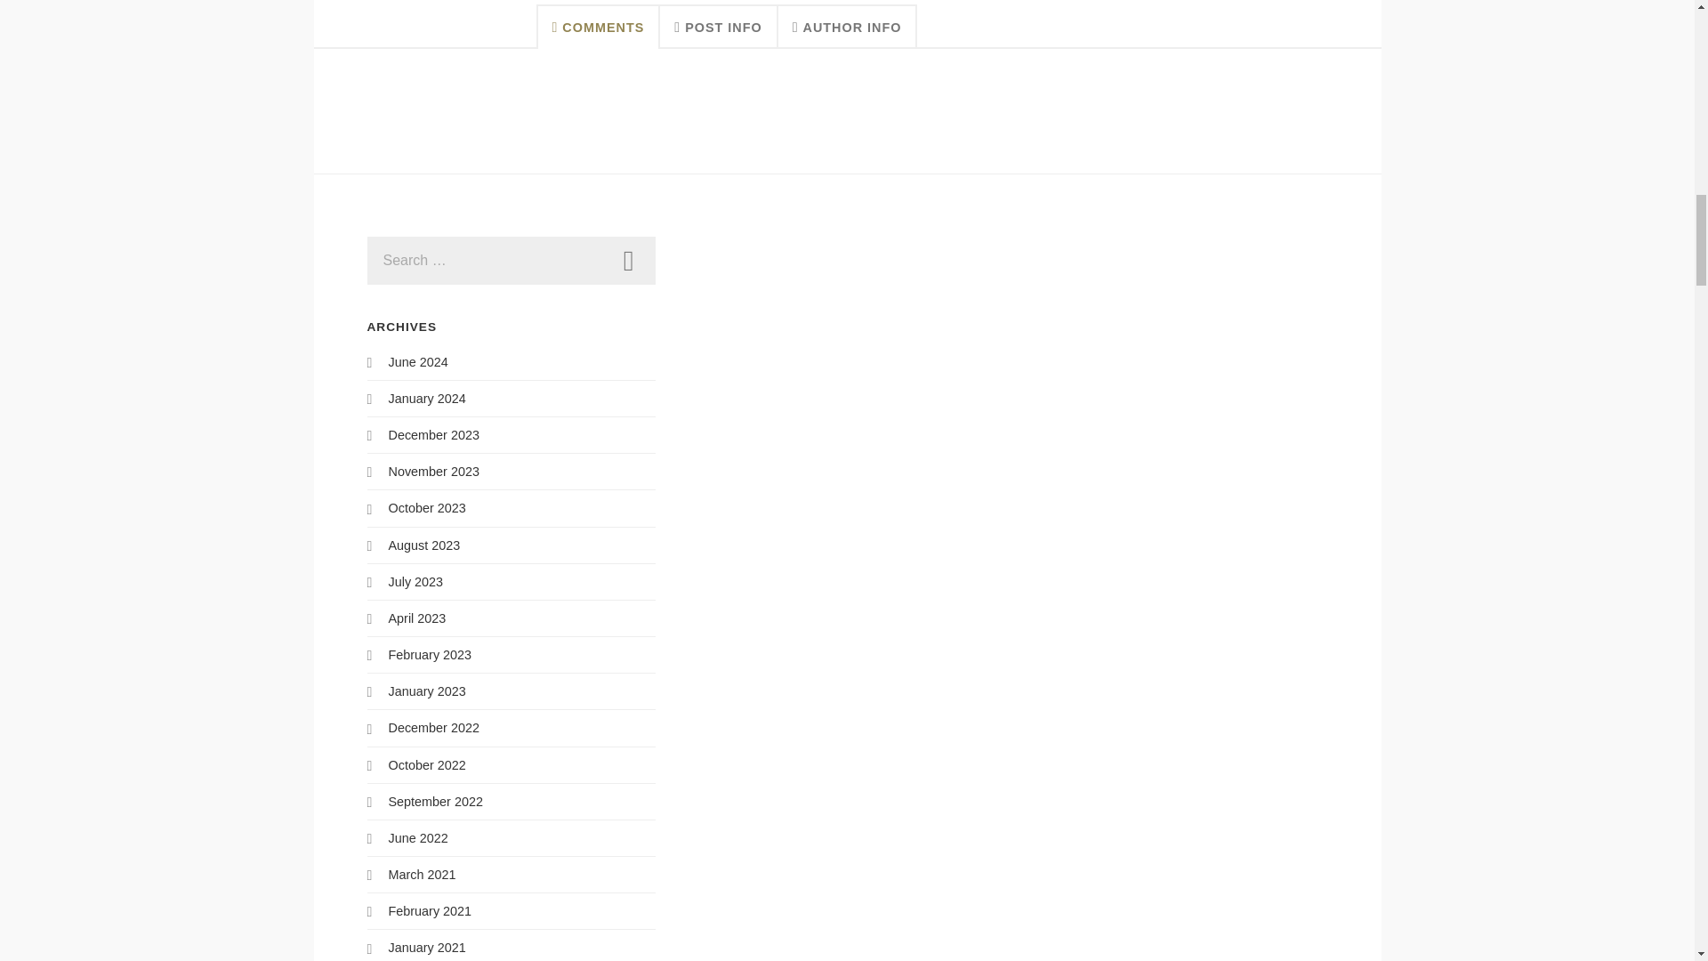 The image size is (1708, 961). What do you see at coordinates (425, 398) in the screenshot?
I see `January 2024` at bounding box center [425, 398].